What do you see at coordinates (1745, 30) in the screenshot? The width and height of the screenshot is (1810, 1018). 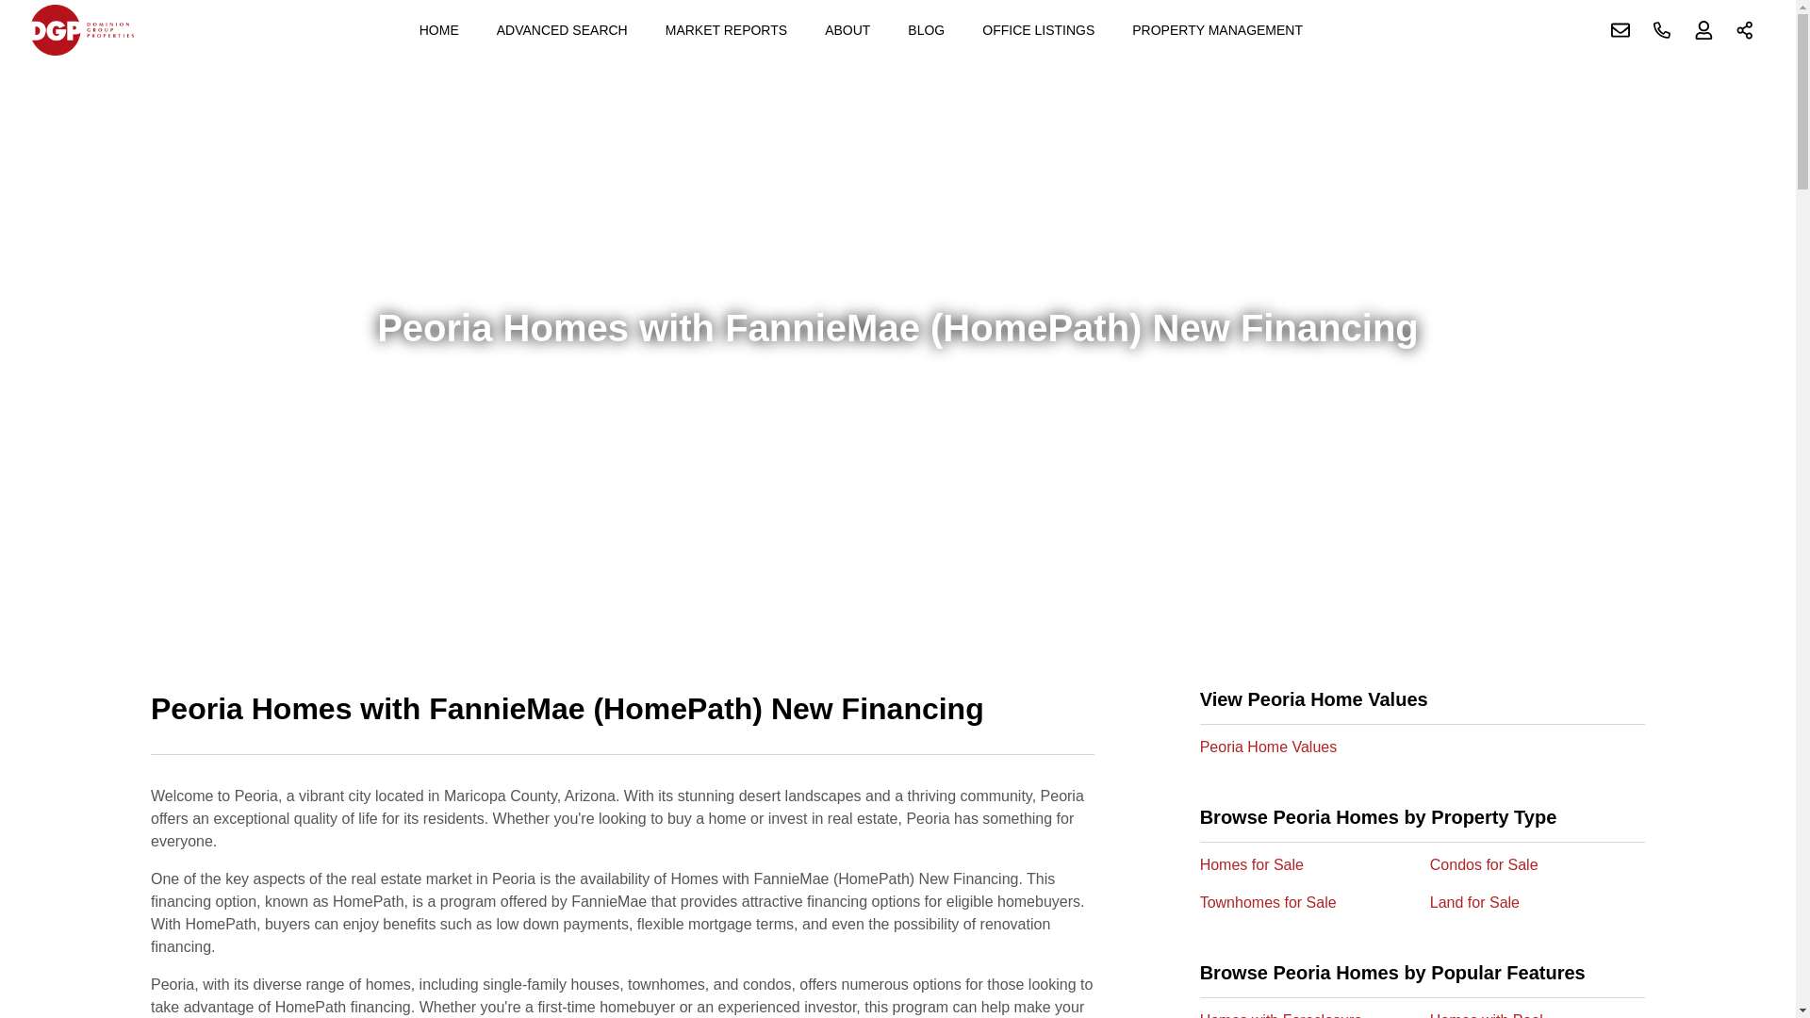 I see `Share` at bounding box center [1745, 30].